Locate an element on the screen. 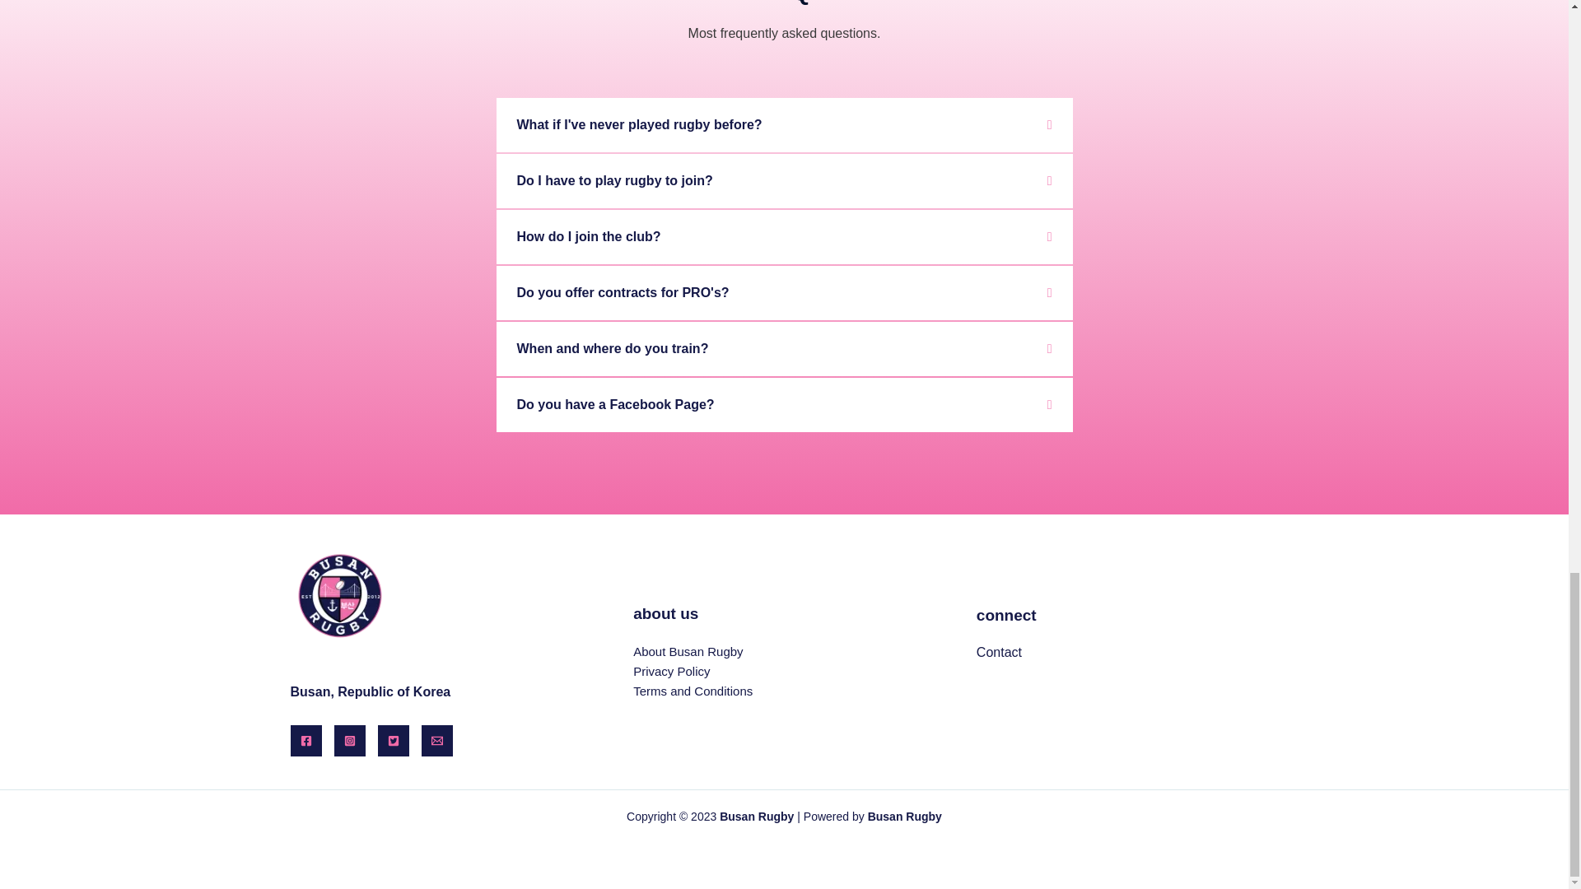  Do you offer contracts for PRO's? is located at coordinates (623, 291).